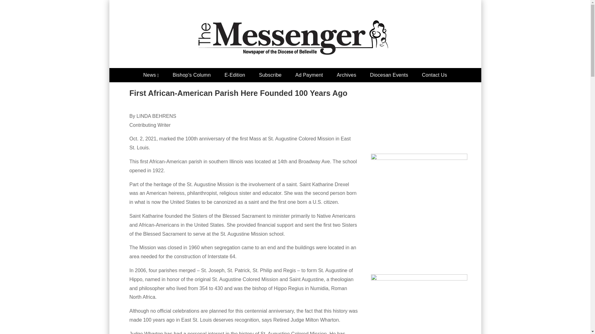  Describe the element at coordinates (346, 75) in the screenshot. I see `Archives` at that location.